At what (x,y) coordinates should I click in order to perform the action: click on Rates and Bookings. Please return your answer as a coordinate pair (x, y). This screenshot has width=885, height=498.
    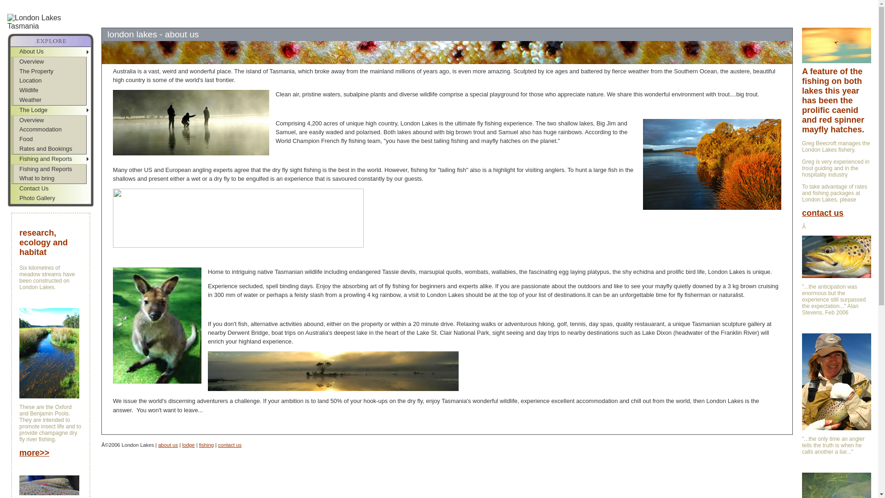
    Looking at the image, I should click on (50, 149).